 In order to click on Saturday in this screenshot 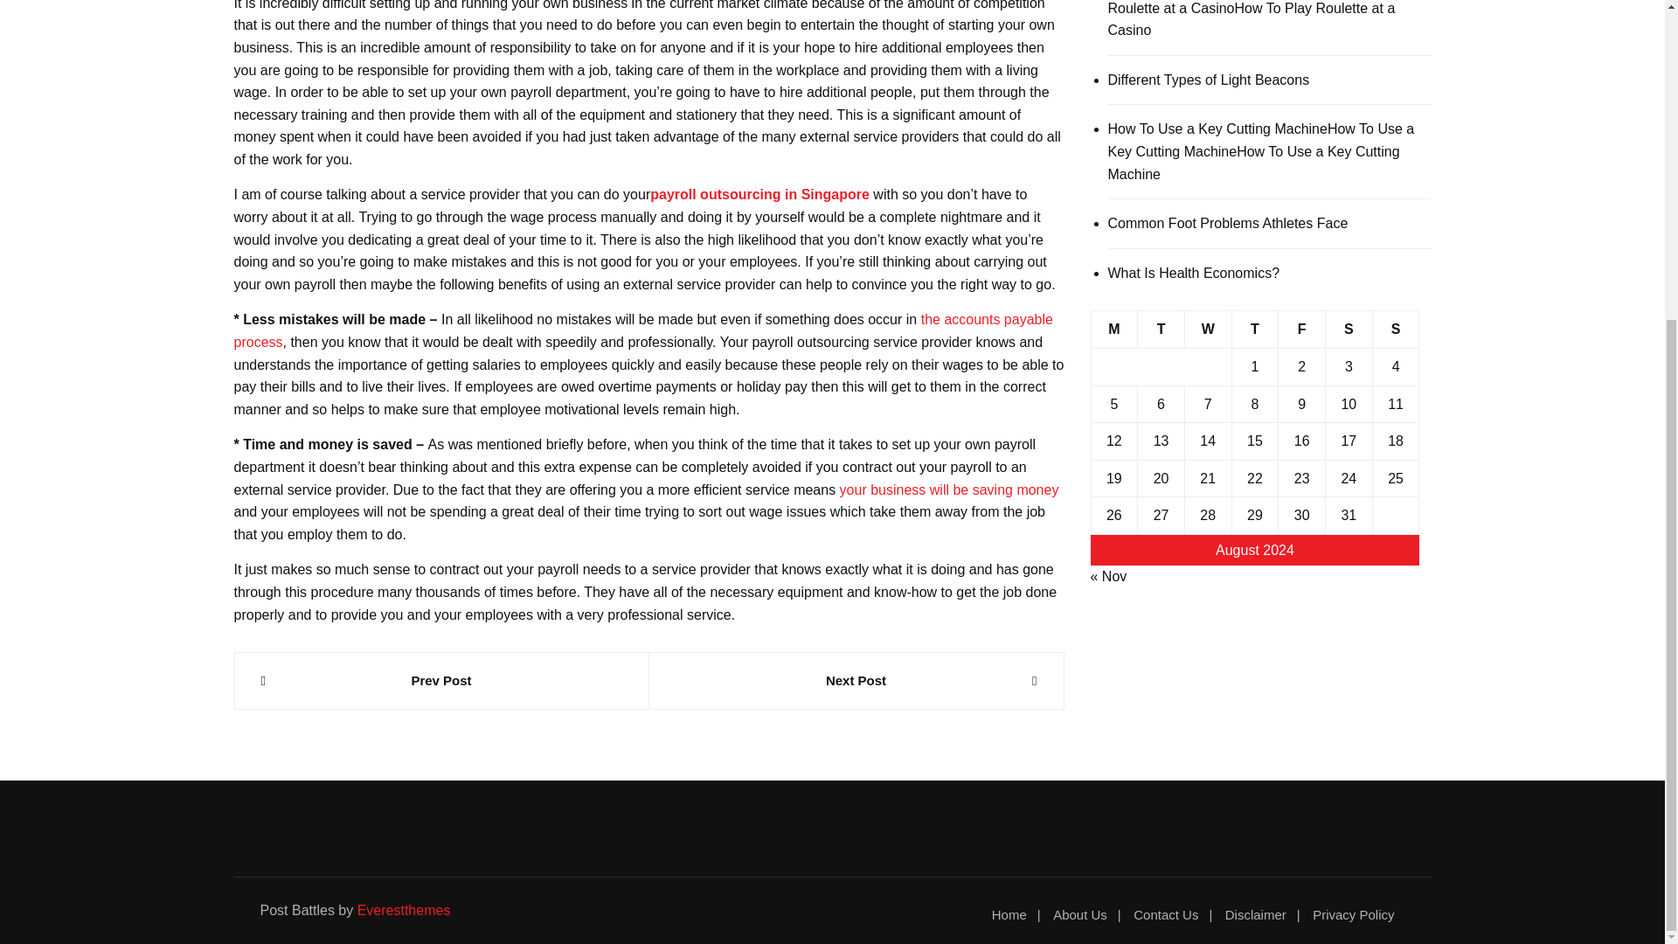, I will do `click(1349, 330)`.